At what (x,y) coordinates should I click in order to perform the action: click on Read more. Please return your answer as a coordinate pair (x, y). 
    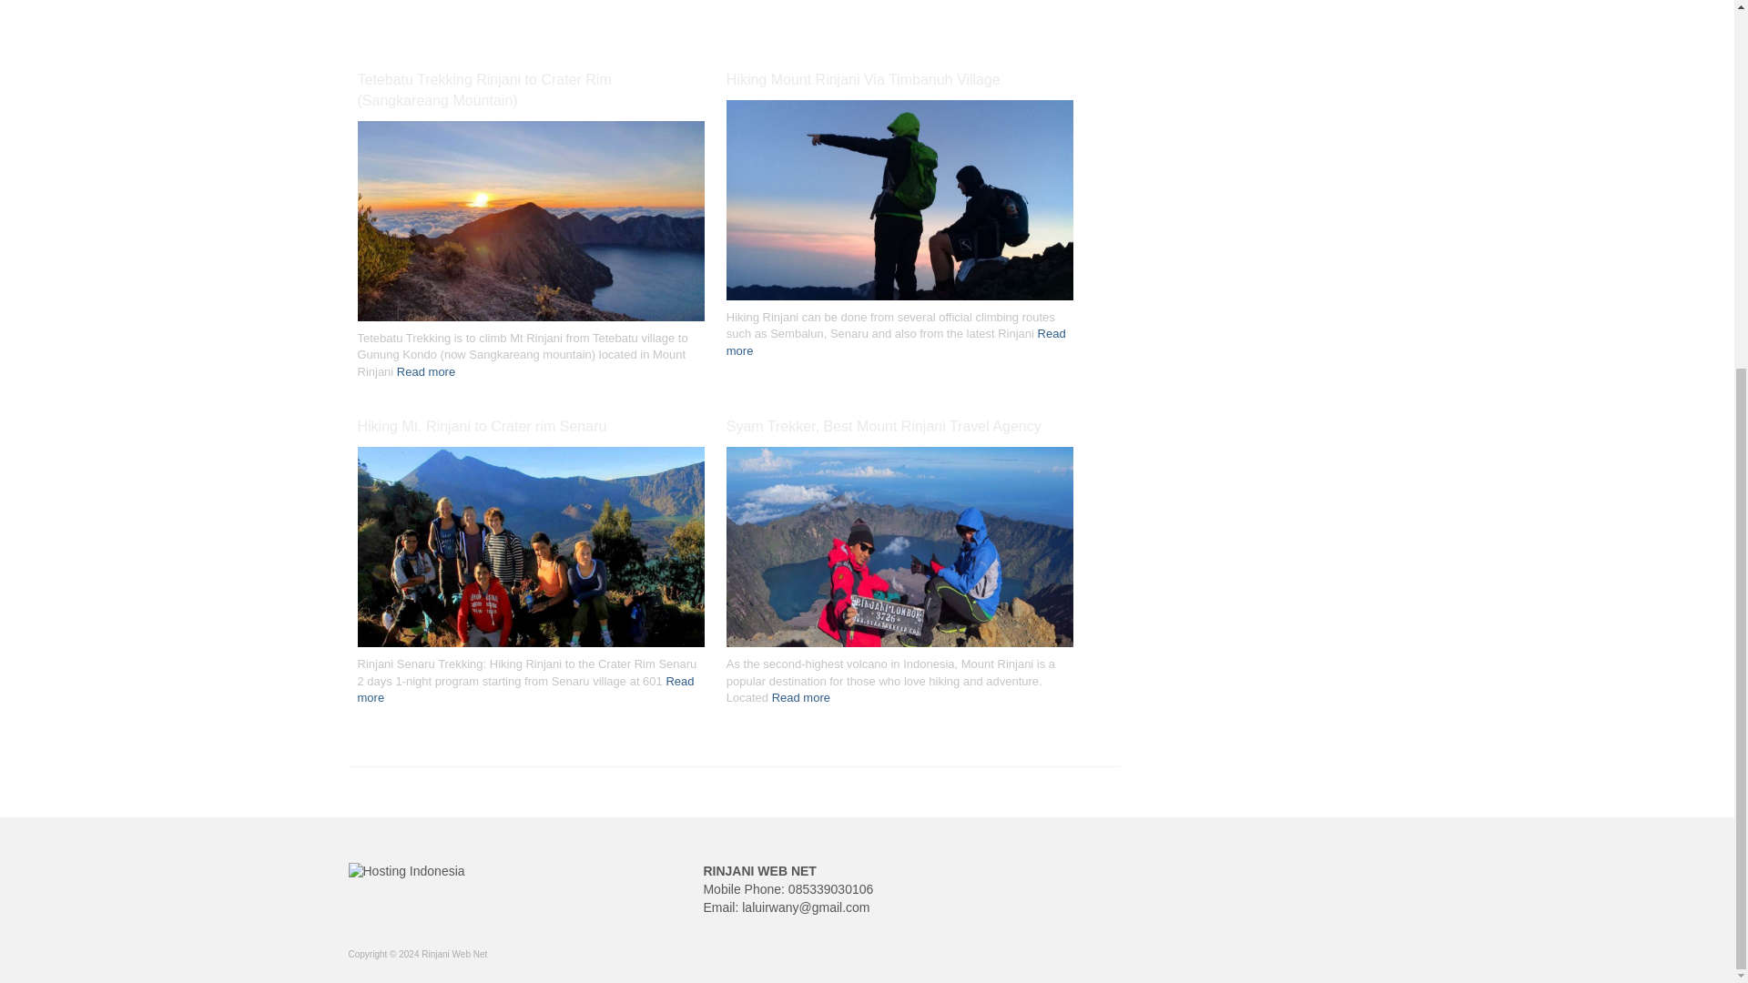
    Looking at the image, I should click on (524, 690).